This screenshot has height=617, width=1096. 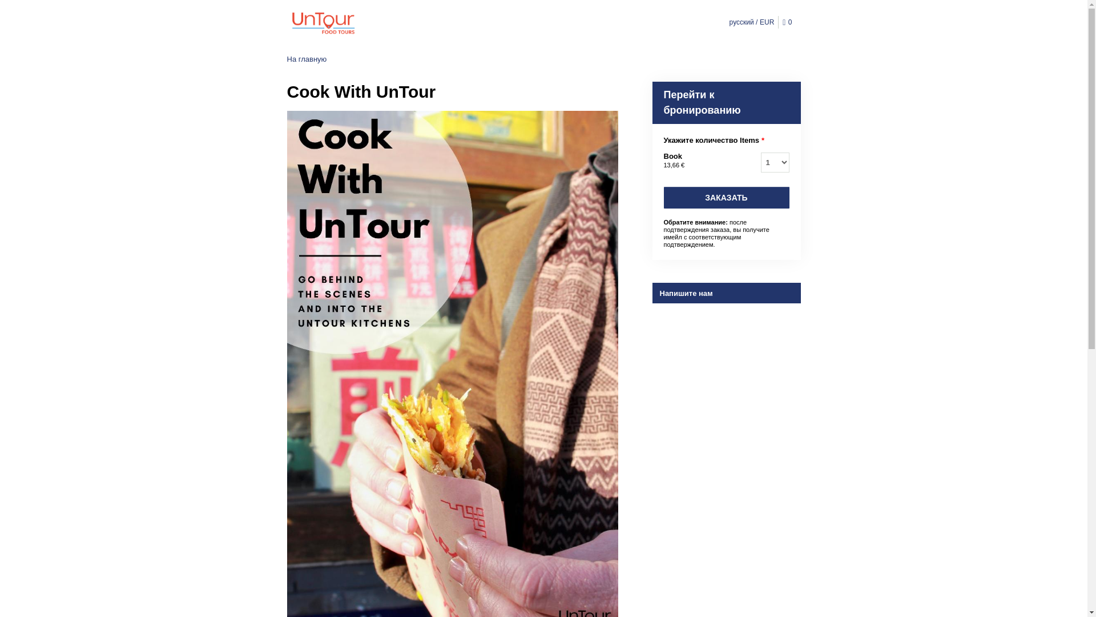 What do you see at coordinates (674, 165) in the screenshot?
I see `Estimated conversion from 15` at bounding box center [674, 165].